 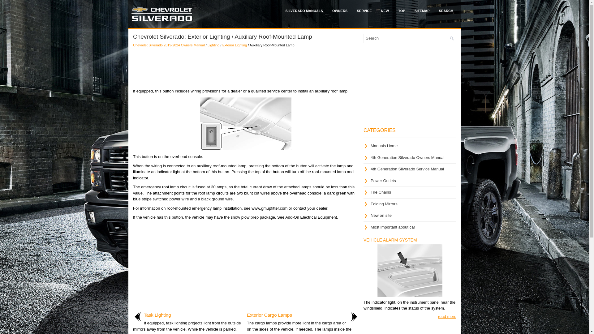 What do you see at coordinates (393, 226) in the screenshot?
I see `Most important about car` at bounding box center [393, 226].